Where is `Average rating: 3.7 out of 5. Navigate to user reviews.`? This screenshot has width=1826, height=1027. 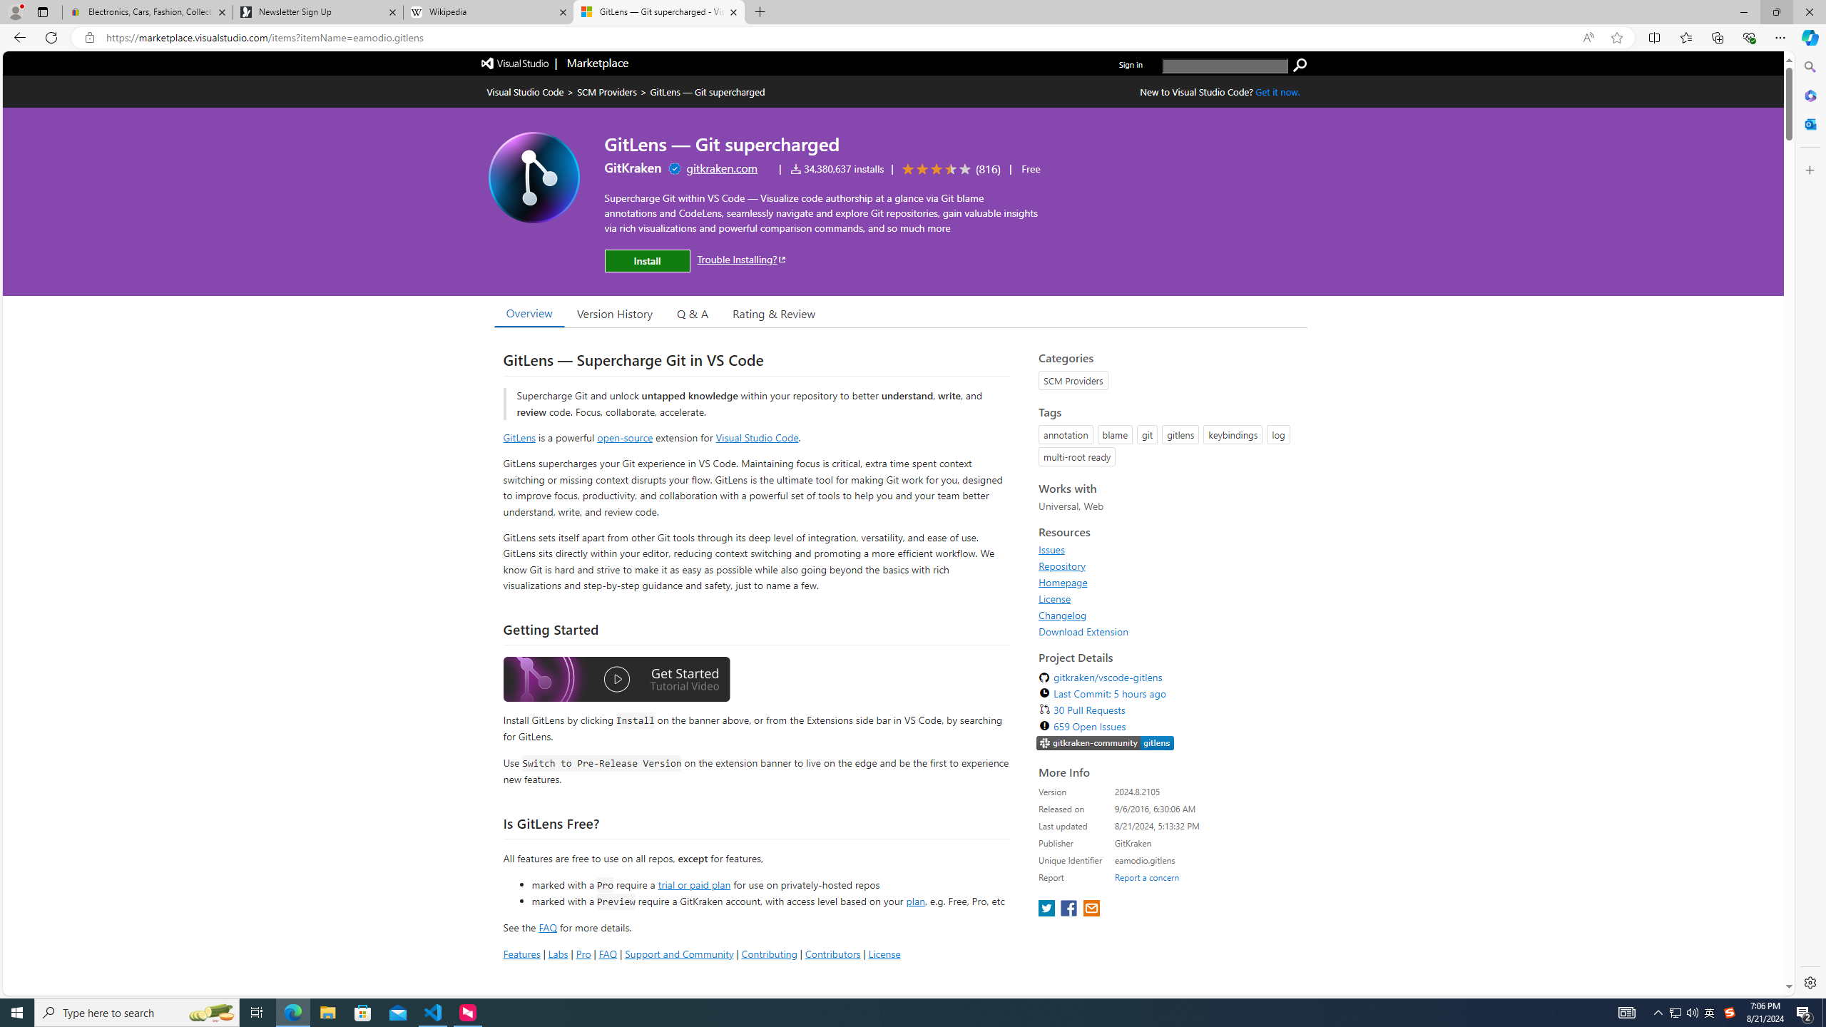
Average rating: 3.7 out of 5. Navigate to user reviews. is located at coordinates (949, 170).